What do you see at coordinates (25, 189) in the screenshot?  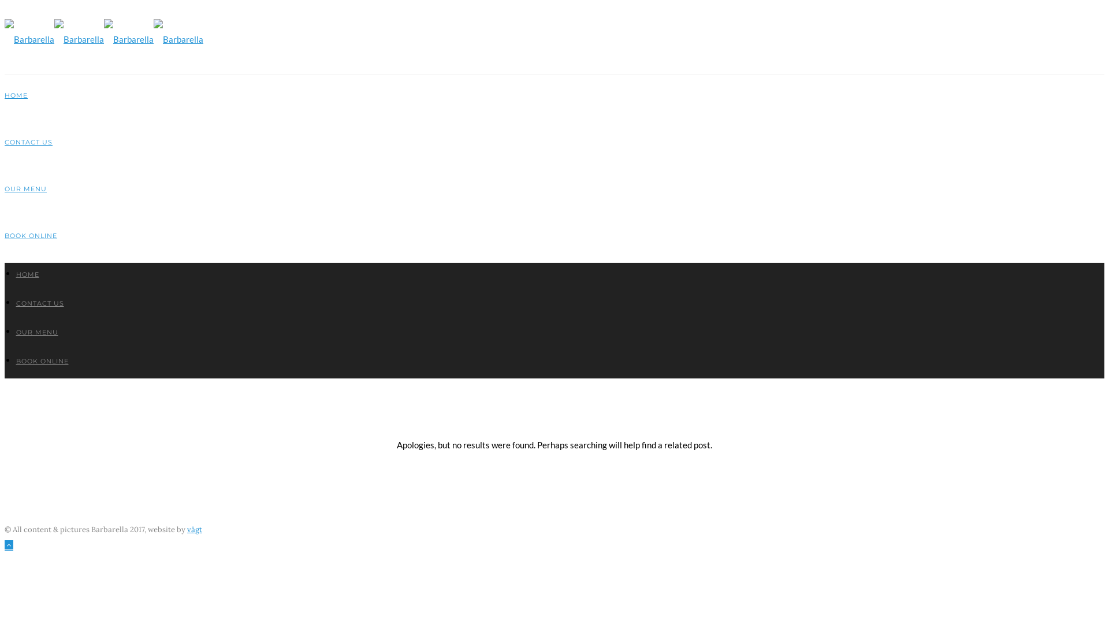 I see `OUR MENU` at bounding box center [25, 189].